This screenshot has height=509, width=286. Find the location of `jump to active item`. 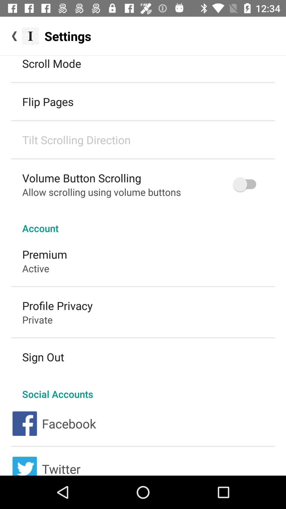

jump to active item is located at coordinates (36, 268).